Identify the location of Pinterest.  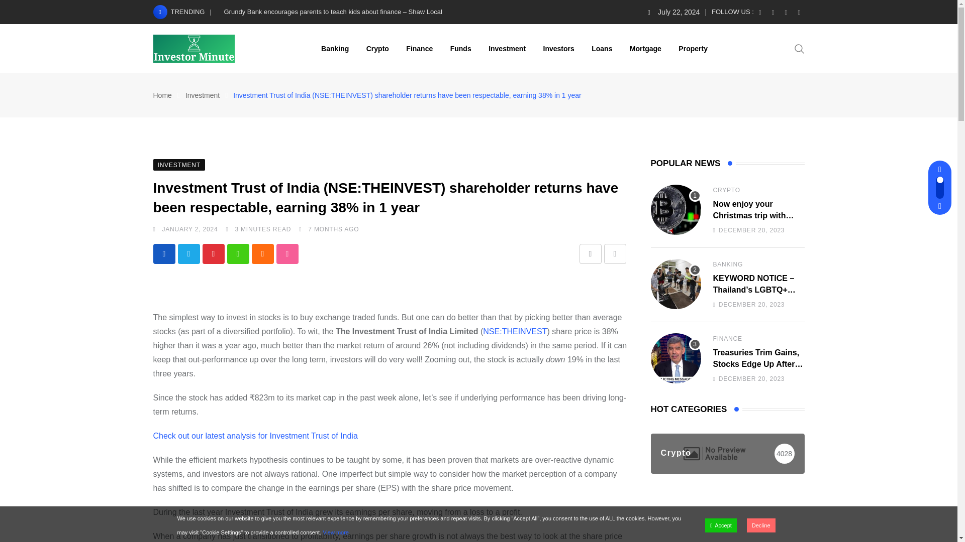
(213, 254).